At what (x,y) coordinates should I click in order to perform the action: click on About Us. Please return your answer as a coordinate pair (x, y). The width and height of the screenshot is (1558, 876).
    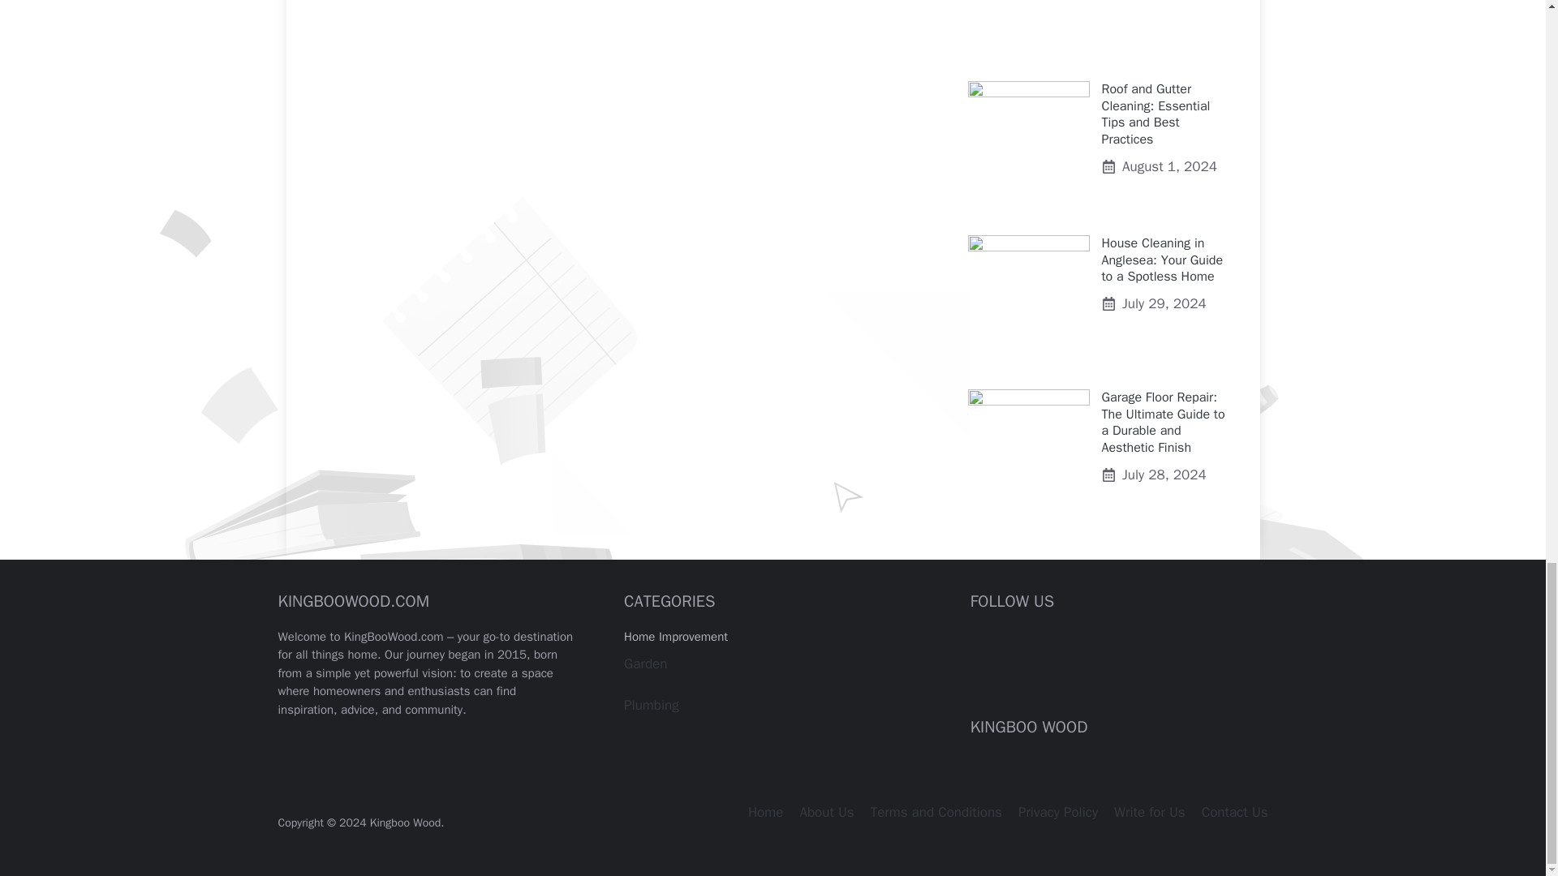
    Looking at the image, I should click on (826, 812).